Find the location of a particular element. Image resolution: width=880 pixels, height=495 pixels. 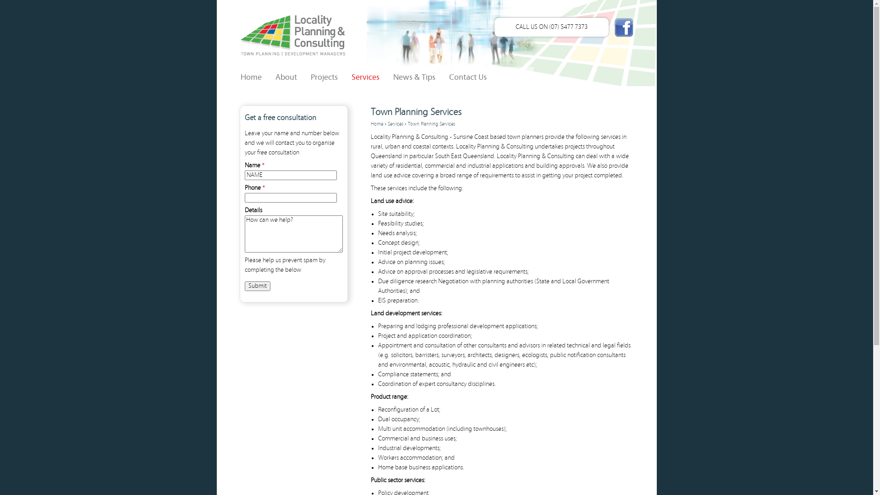

News & Tips is located at coordinates (407, 74).